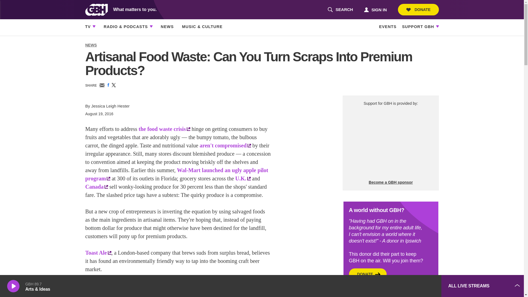  What do you see at coordinates (418, 10) in the screenshot?
I see `3rd party ad content` at bounding box center [418, 10].